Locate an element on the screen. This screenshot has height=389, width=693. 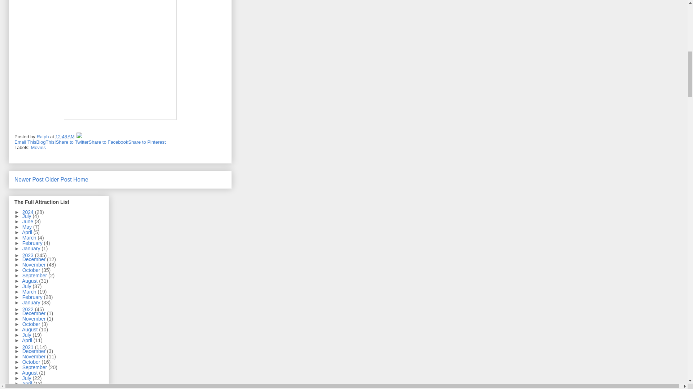
March is located at coordinates (30, 238).